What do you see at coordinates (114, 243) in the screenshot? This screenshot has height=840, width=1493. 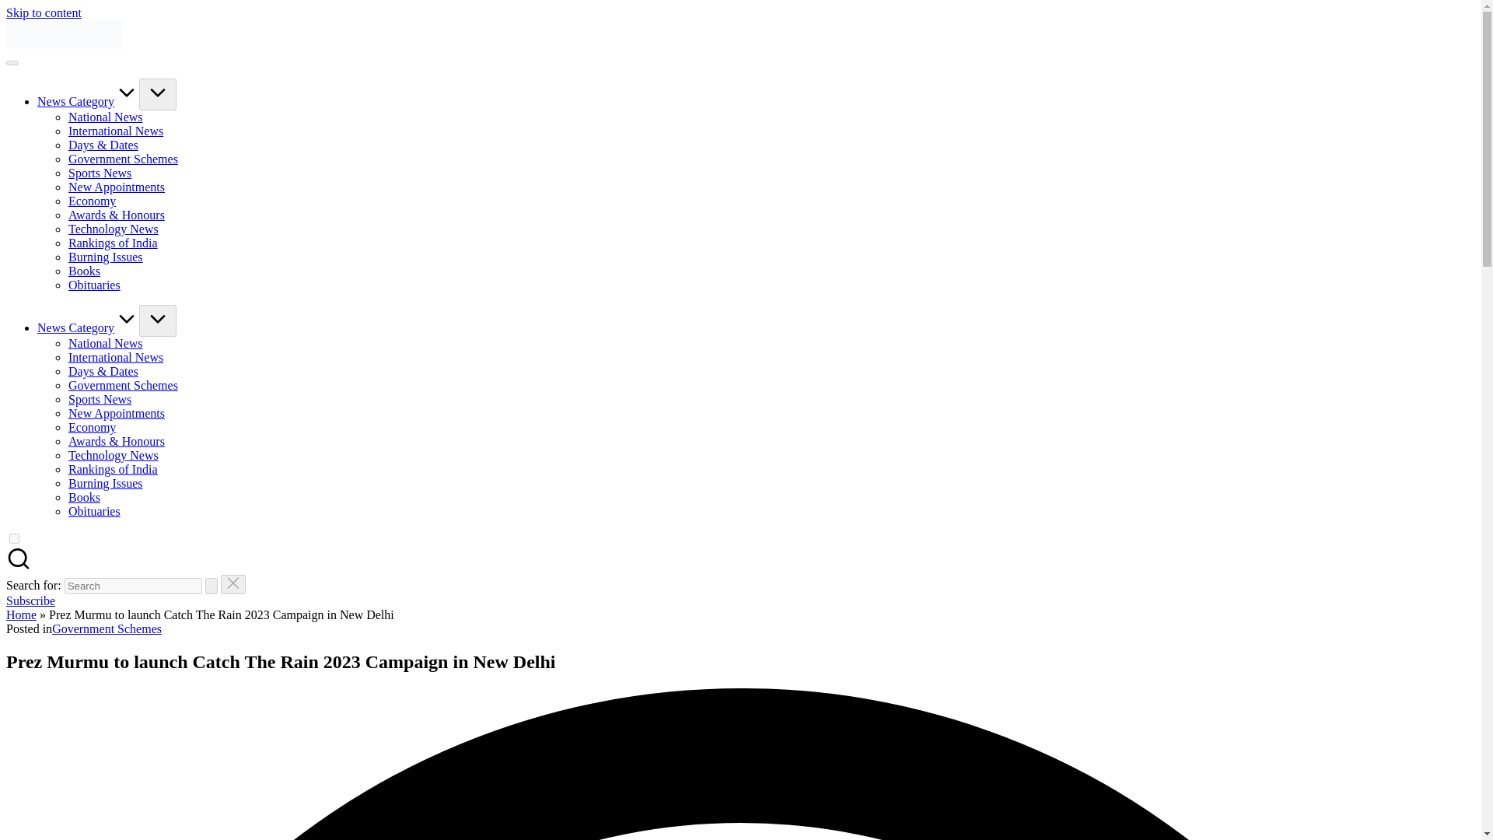 I see `Rankings of India` at bounding box center [114, 243].